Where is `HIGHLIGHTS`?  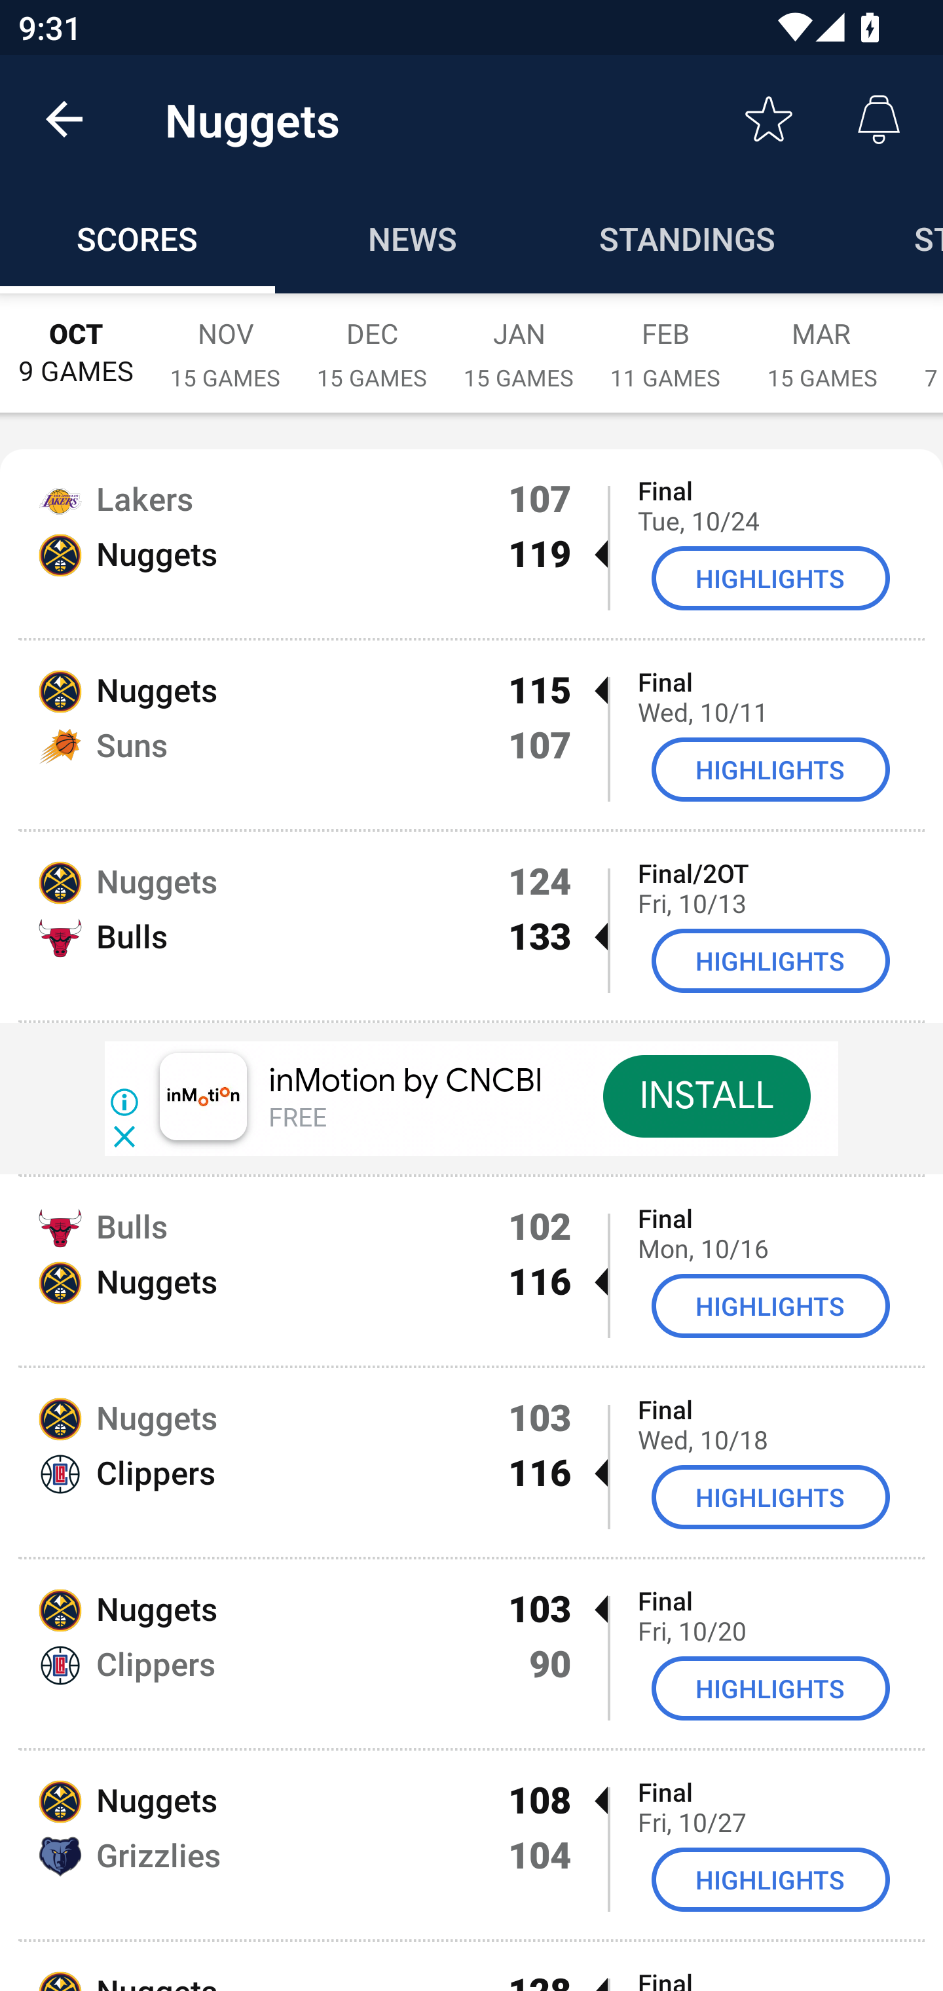 HIGHLIGHTS is located at coordinates (771, 578).